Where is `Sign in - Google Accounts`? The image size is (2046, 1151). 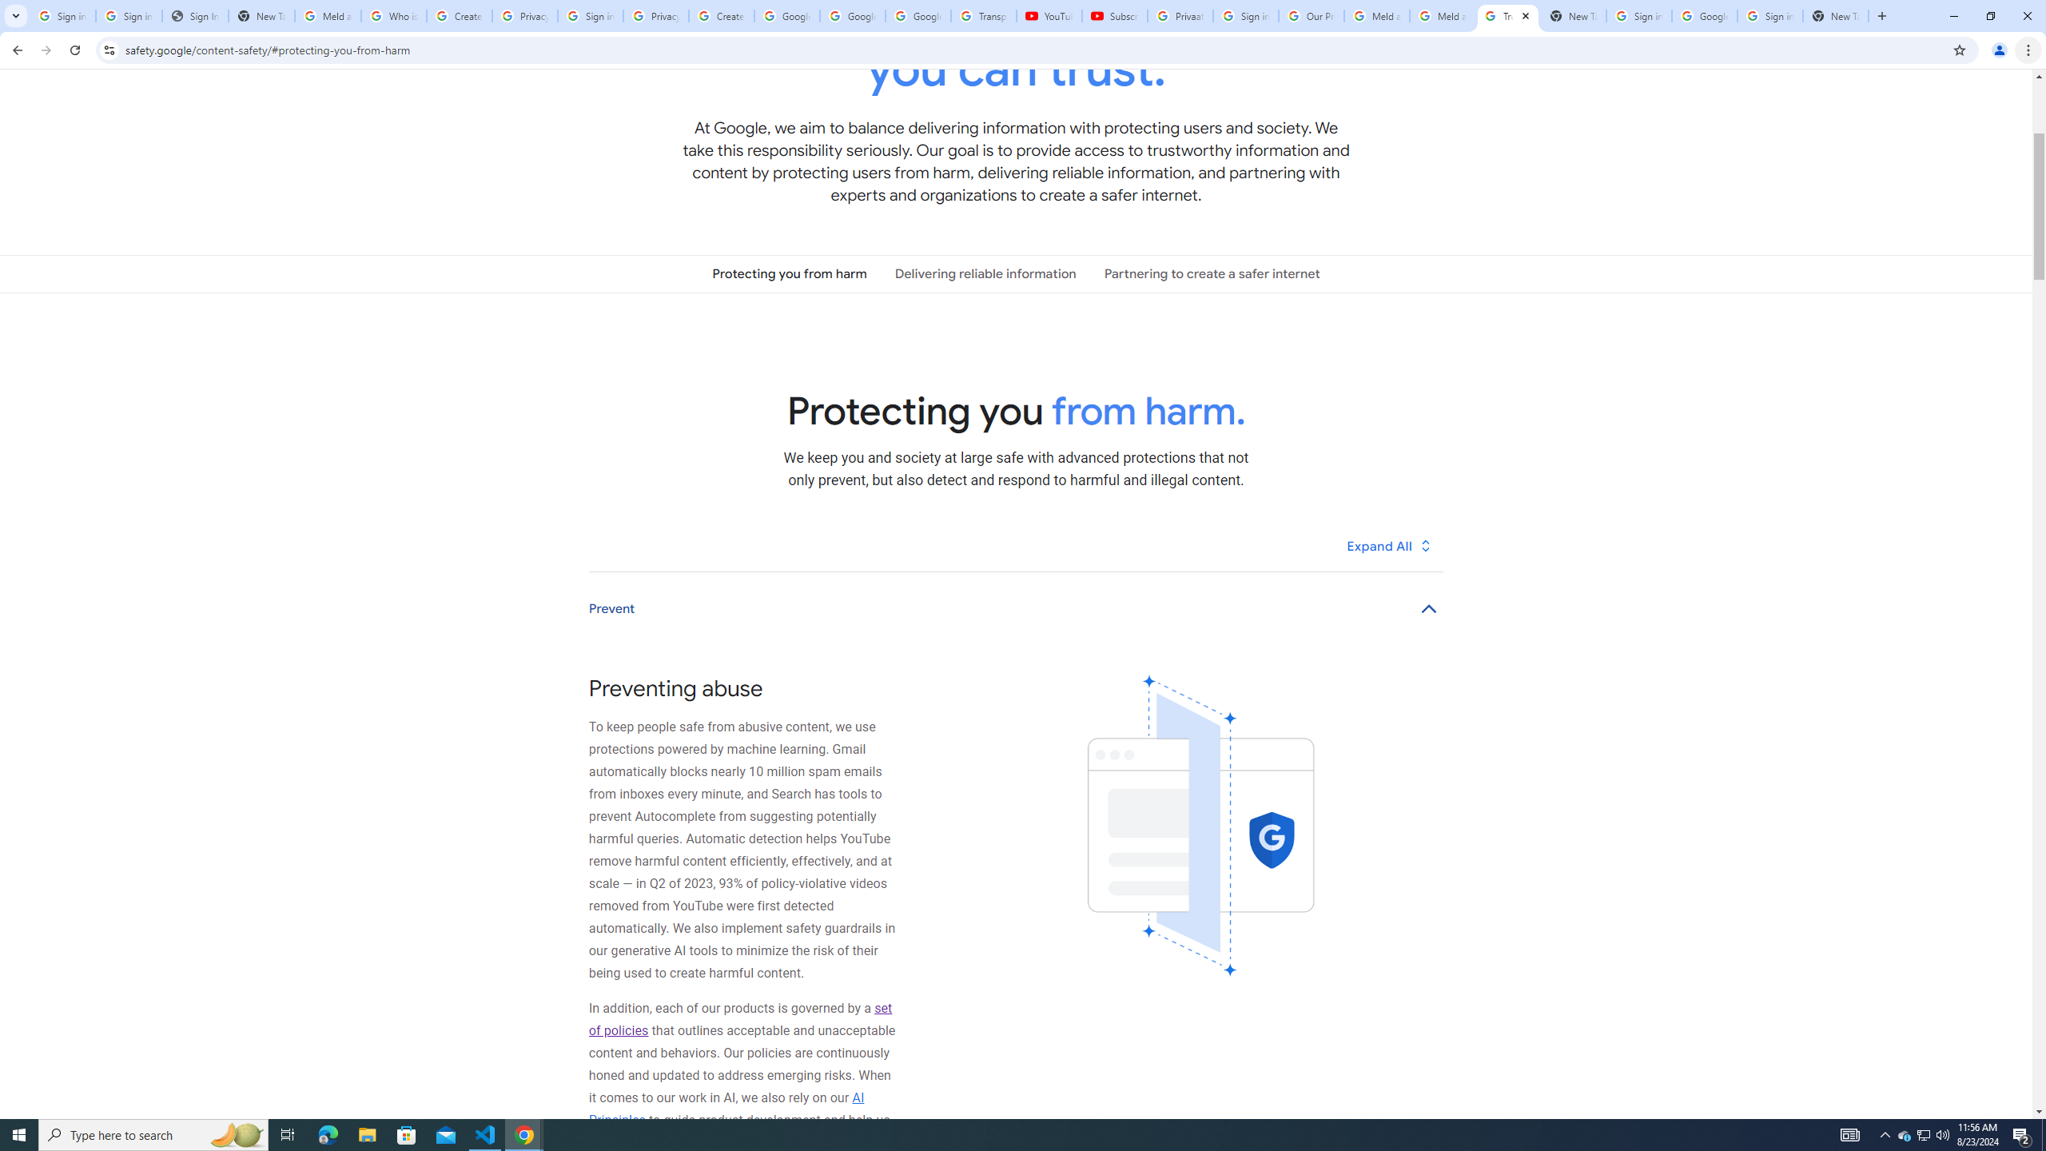 Sign in - Google Accounts is located at coordinates (590, 16).